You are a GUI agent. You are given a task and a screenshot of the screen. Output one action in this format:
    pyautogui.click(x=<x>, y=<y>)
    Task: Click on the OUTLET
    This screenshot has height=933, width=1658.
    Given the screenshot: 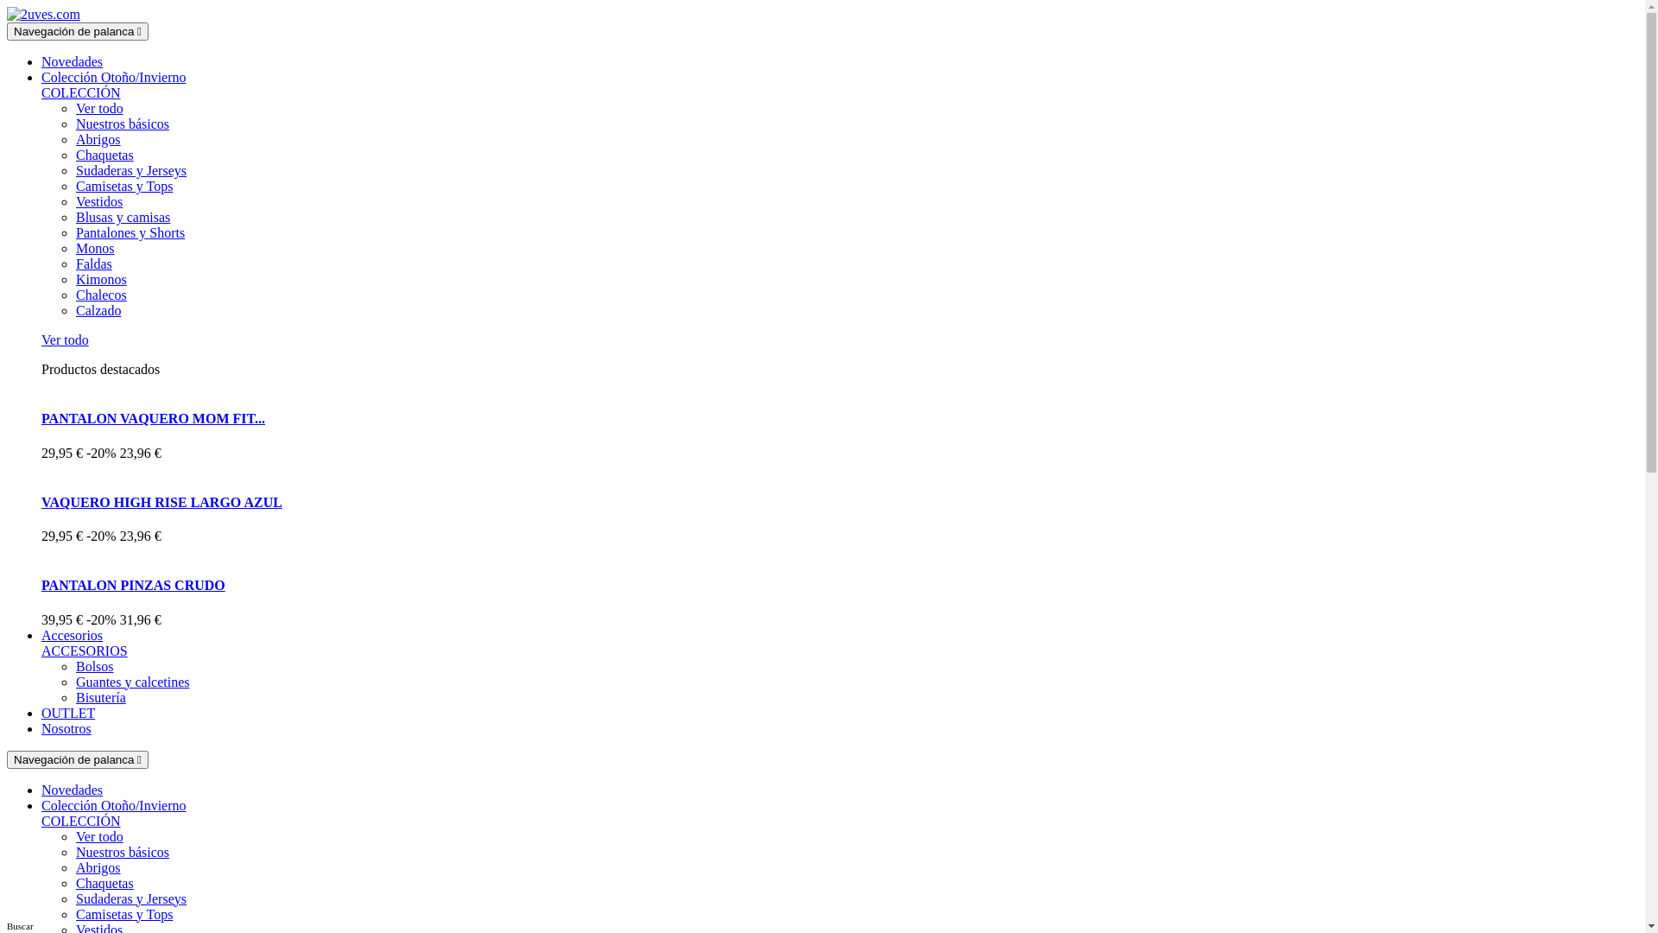 What is the action you would take?
    pyautogui.click(x=68, y=714)
    